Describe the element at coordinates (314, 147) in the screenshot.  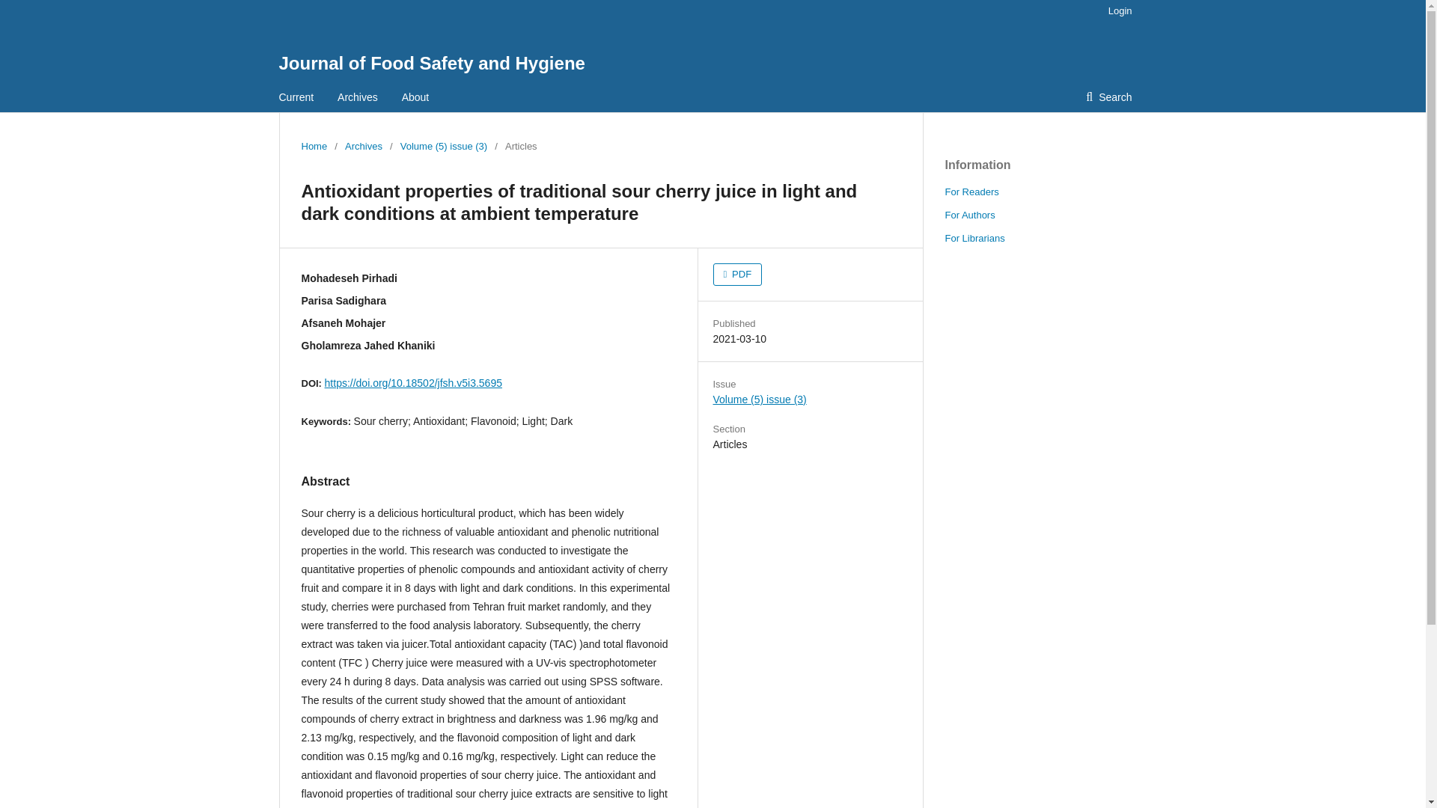
I see `Home` at that location.